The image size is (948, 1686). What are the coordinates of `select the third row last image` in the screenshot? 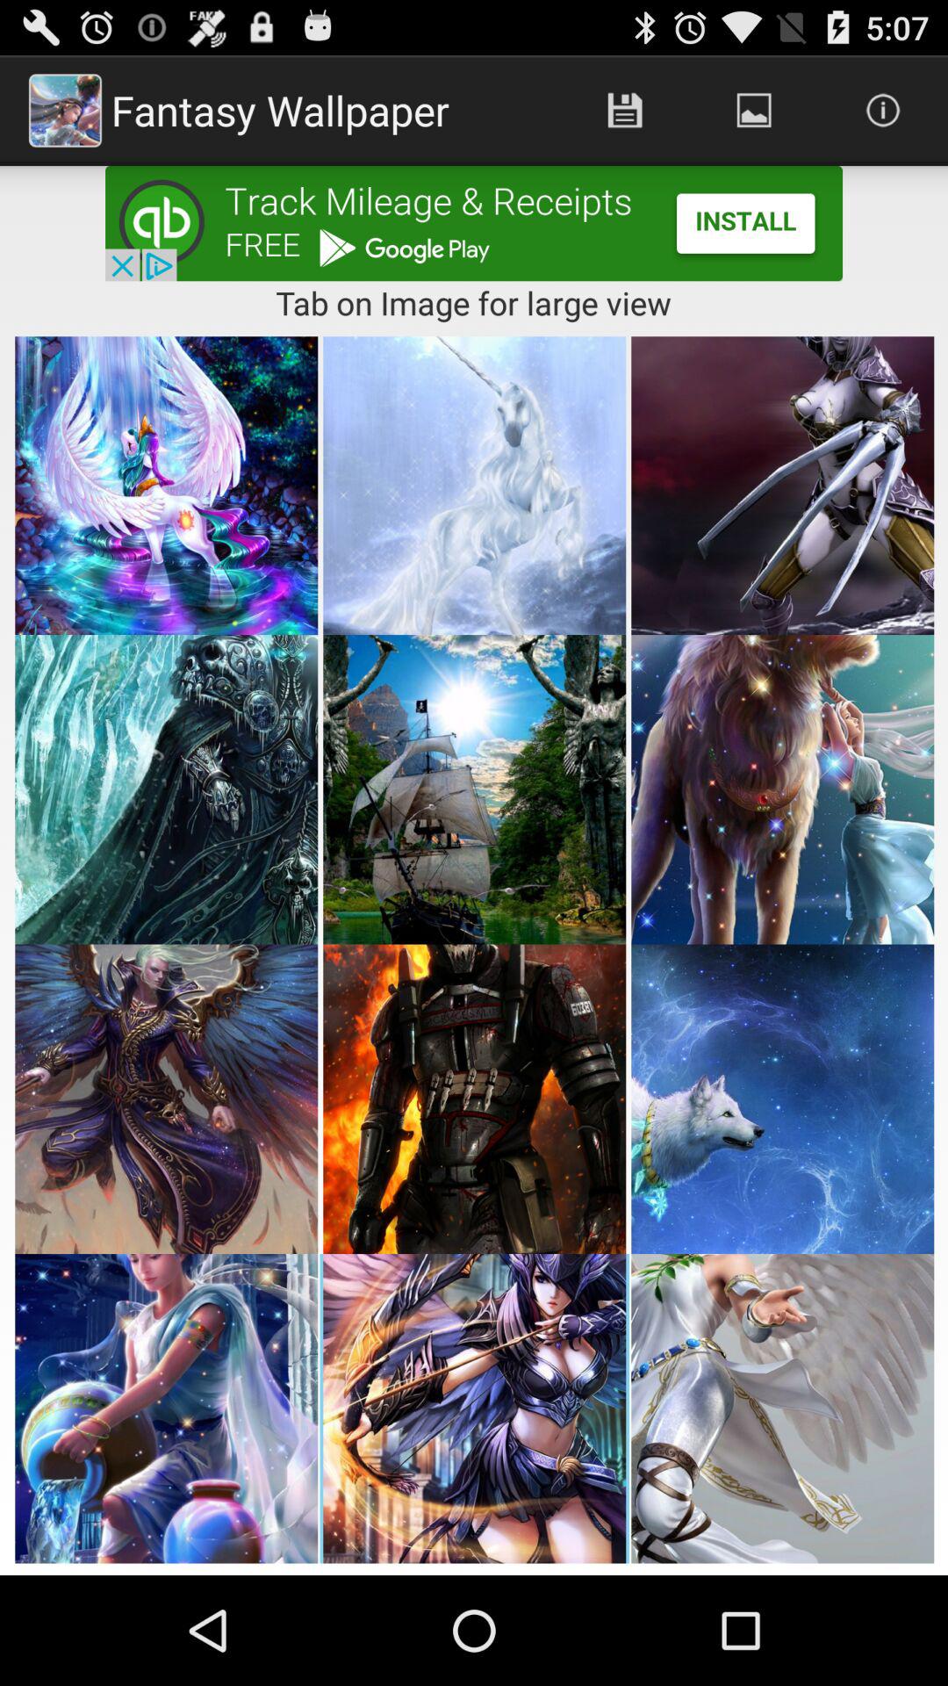 It's located at (783, 1099).